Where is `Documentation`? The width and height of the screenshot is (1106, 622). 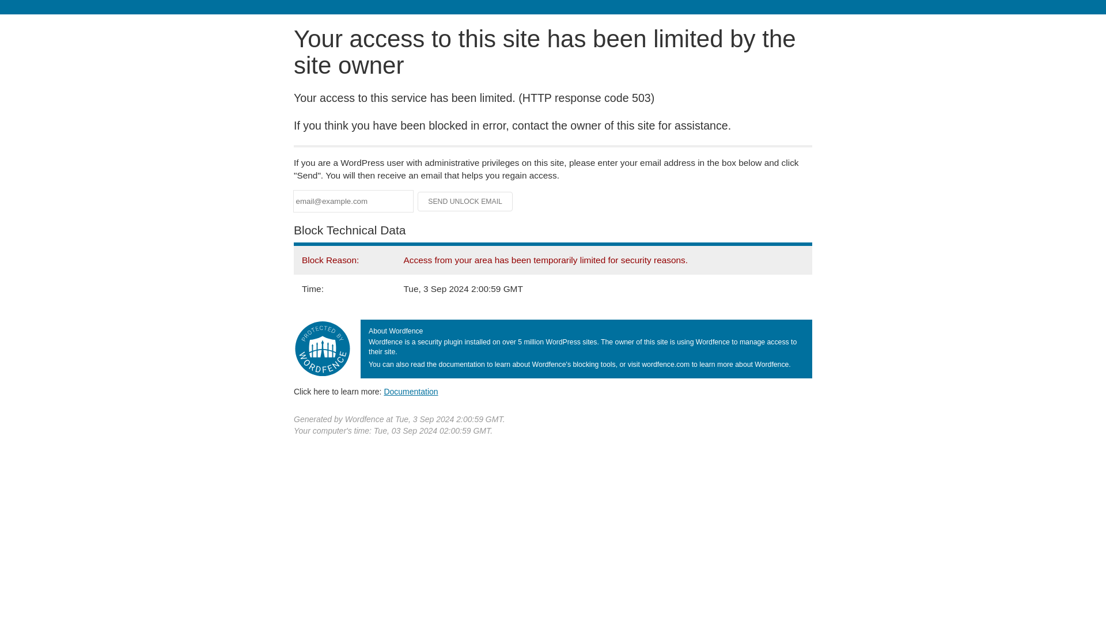 Documentation is located at coordinates (411, 391).